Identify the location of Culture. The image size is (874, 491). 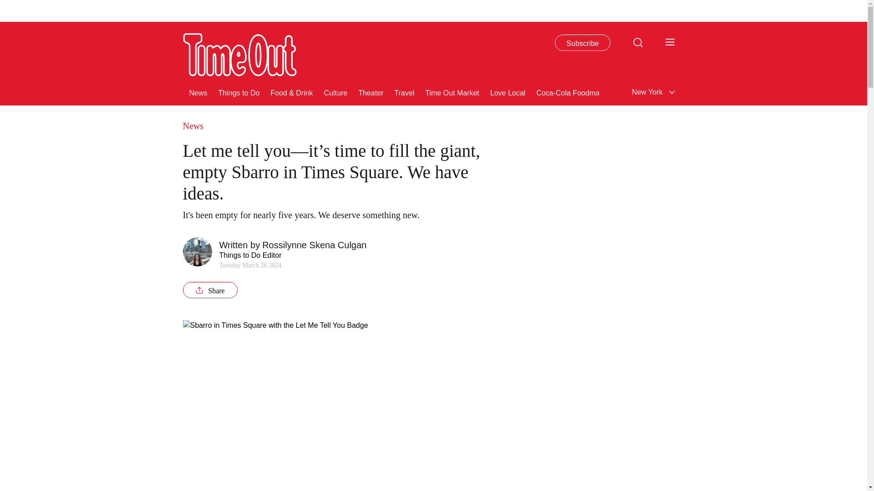
(336, 92).